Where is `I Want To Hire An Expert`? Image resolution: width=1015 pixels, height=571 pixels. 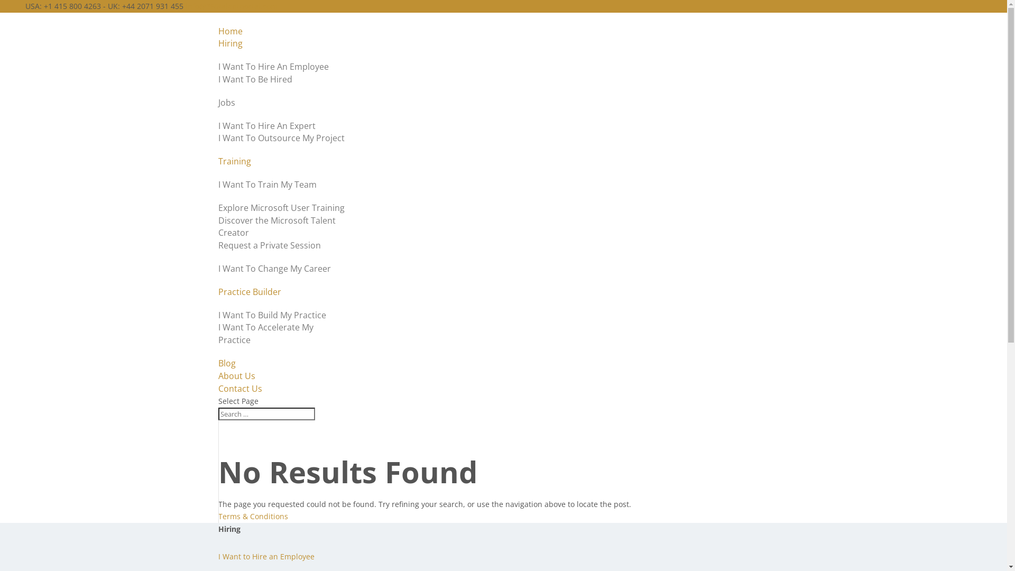
I Want To Hire An Expert is located at coordinates (266, 126).